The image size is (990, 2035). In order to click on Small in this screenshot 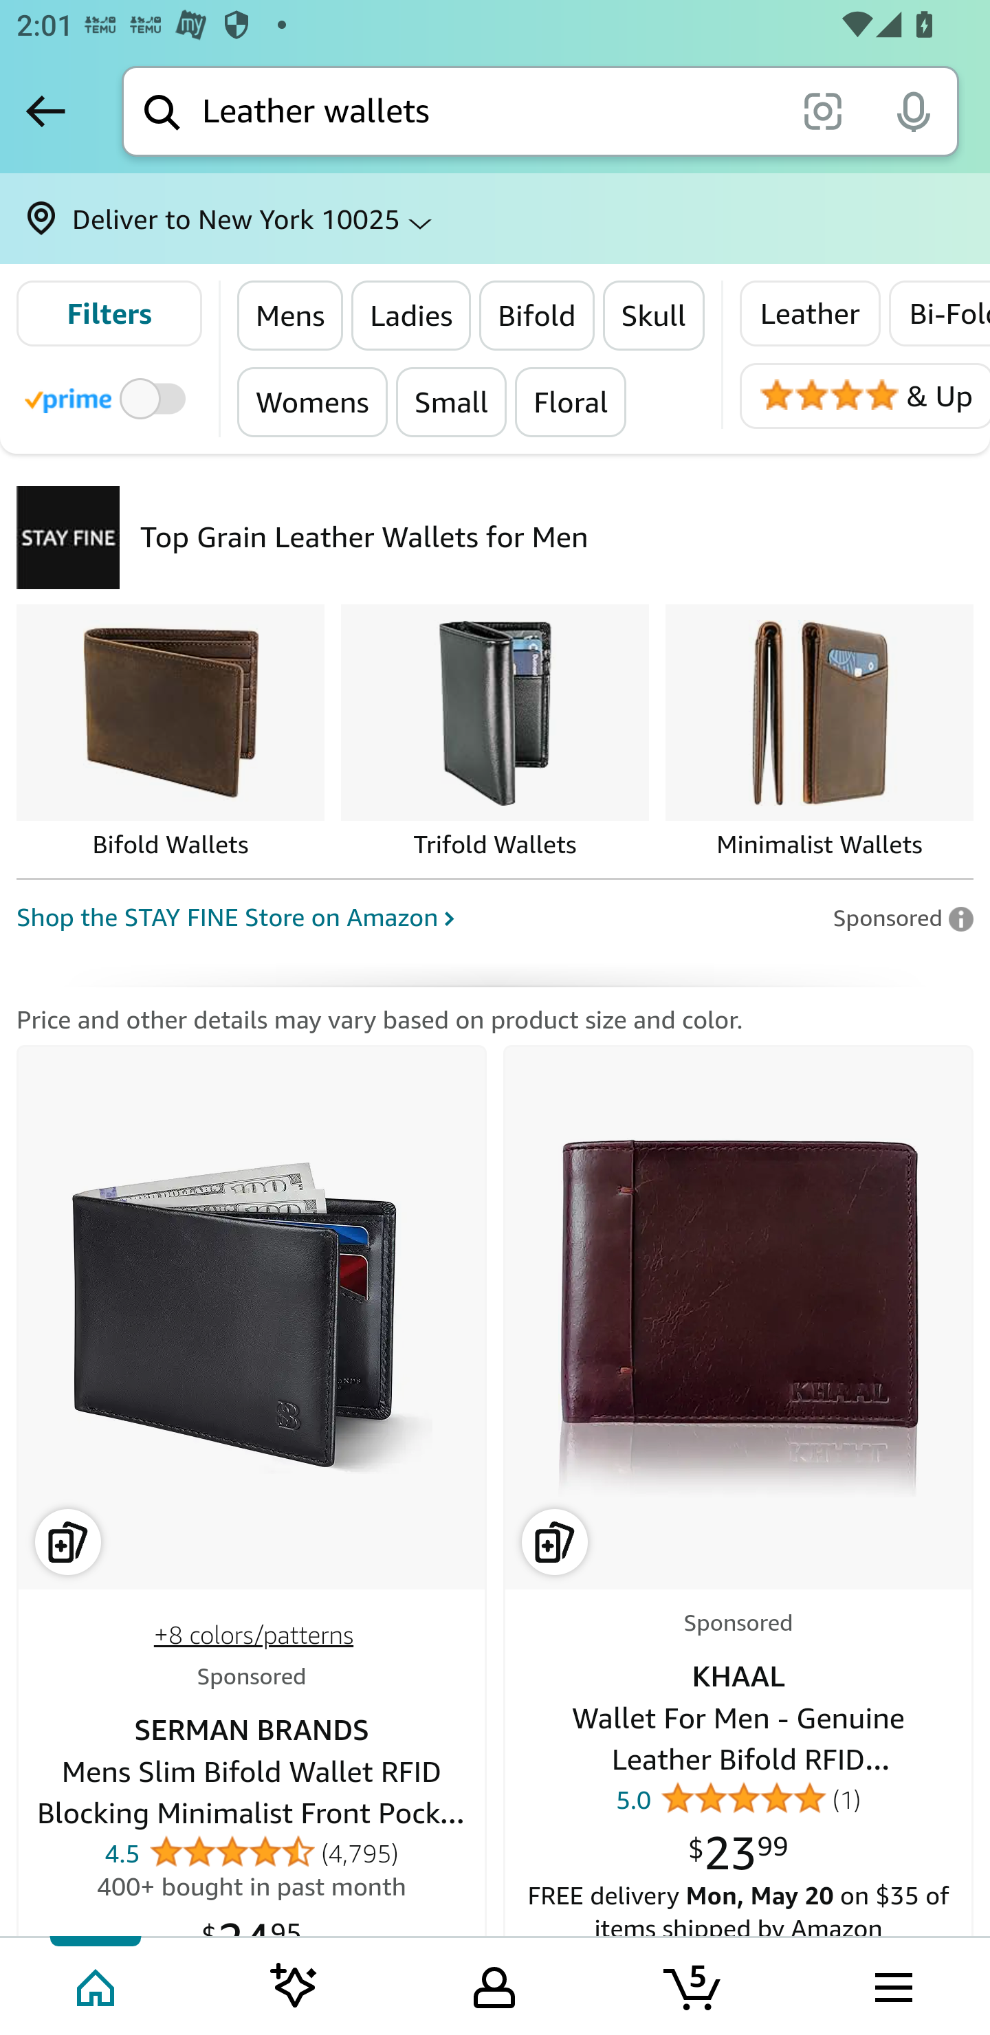, I will do `click(450, 401)`.